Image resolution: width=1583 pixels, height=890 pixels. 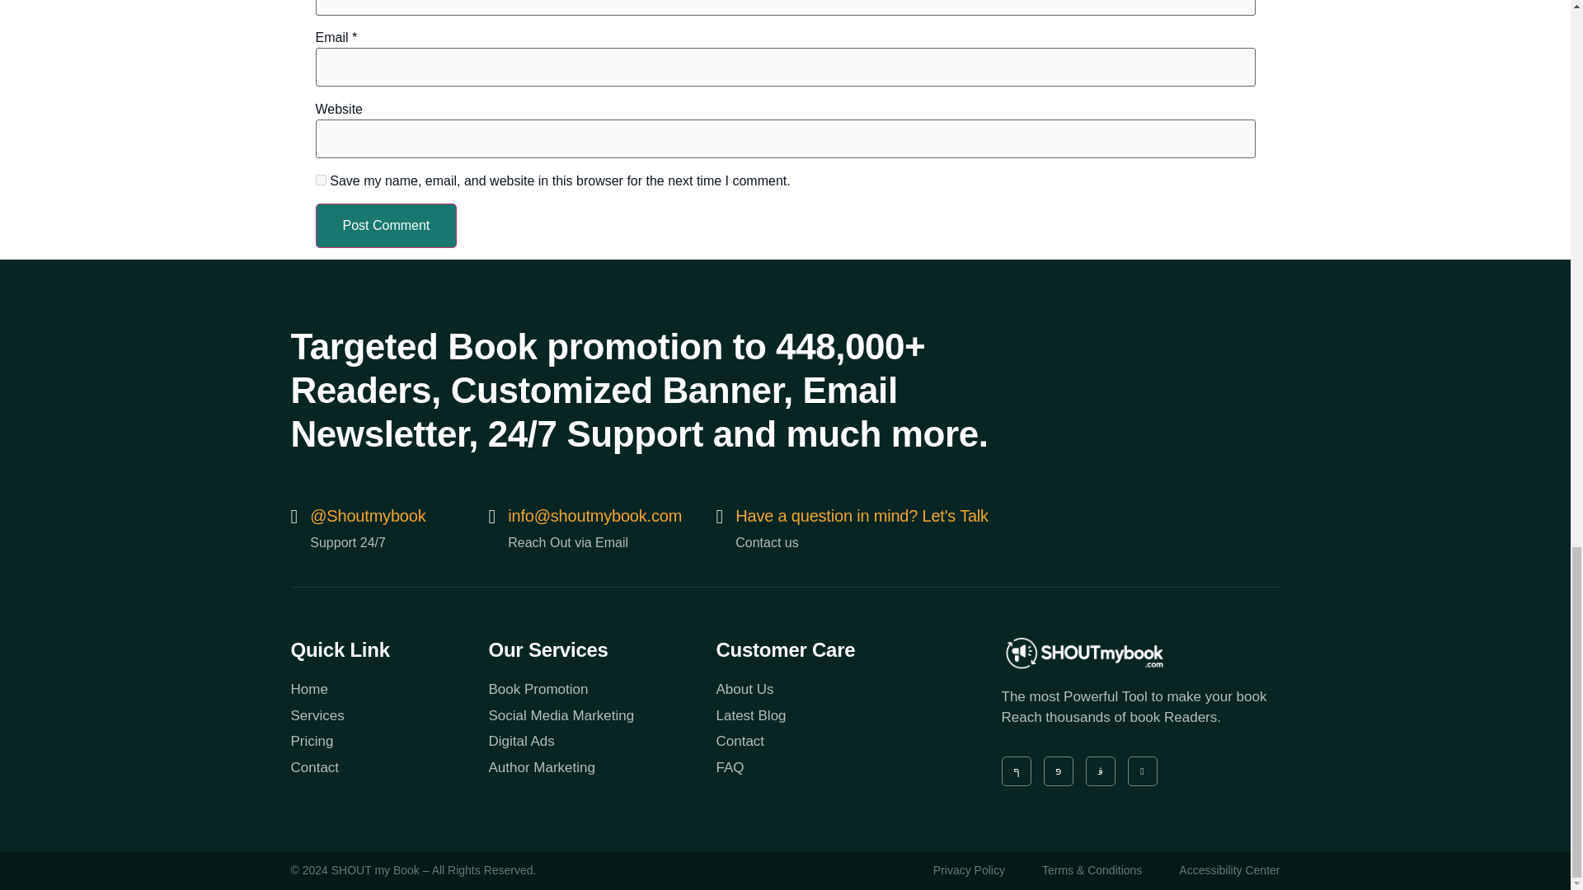 I want to click on About Us, so click(x=829, y=689).